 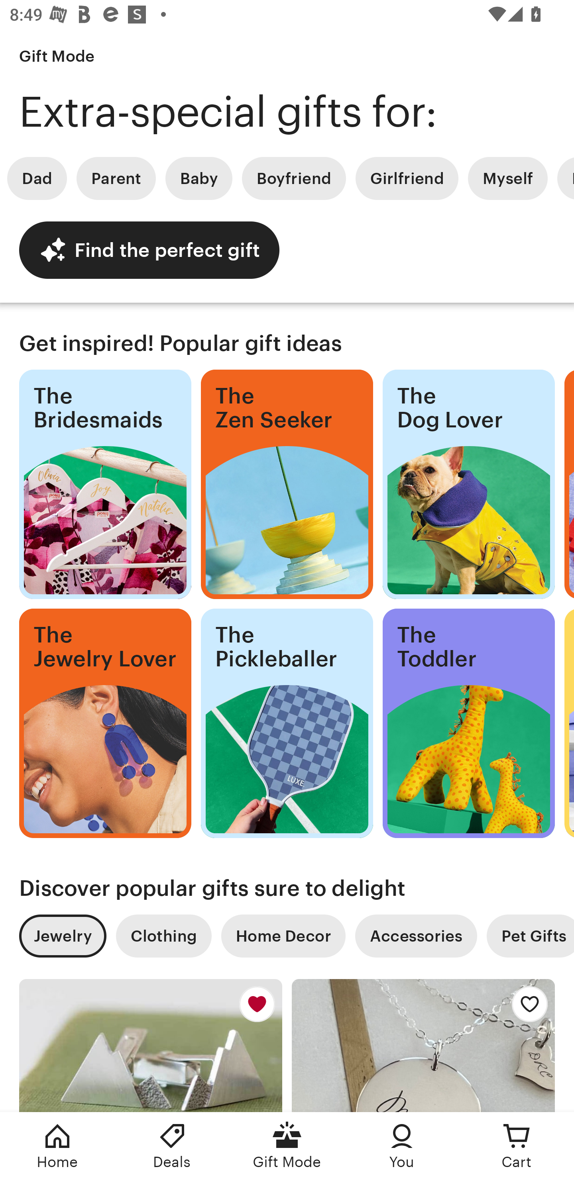 I want to click on The Jewelry Lover, so click(x=105, y=723).